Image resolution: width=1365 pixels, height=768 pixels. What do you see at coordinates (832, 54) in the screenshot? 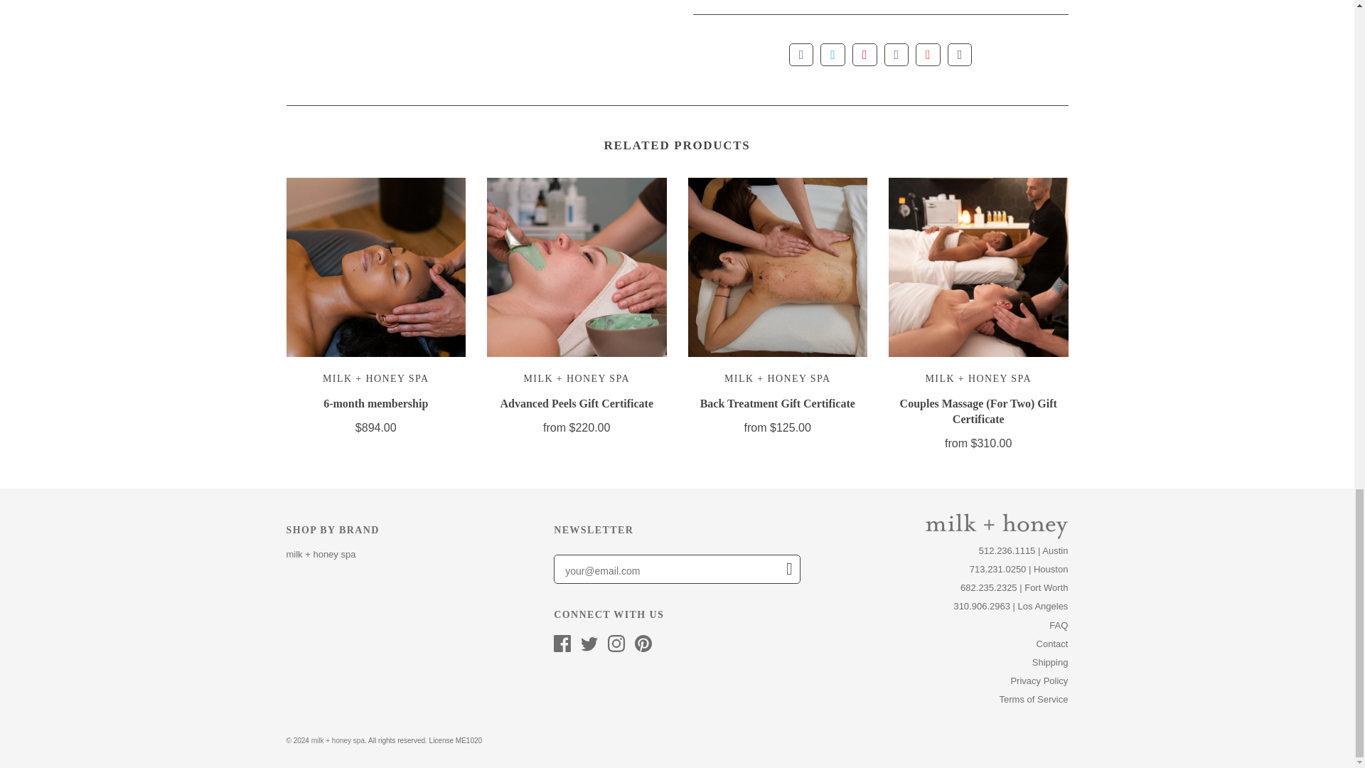
I see `Tweet` at bounding box center [832, 54].